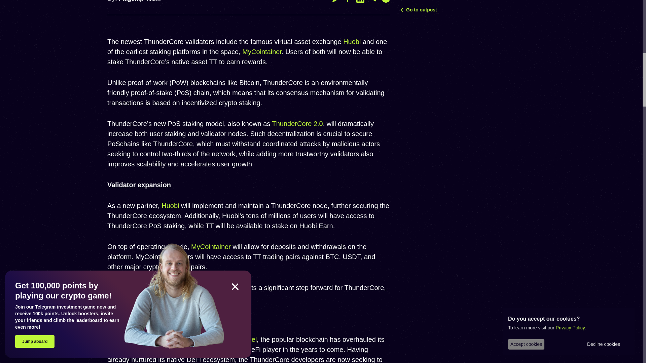  I want to click on Huobi, so click(170, 206).